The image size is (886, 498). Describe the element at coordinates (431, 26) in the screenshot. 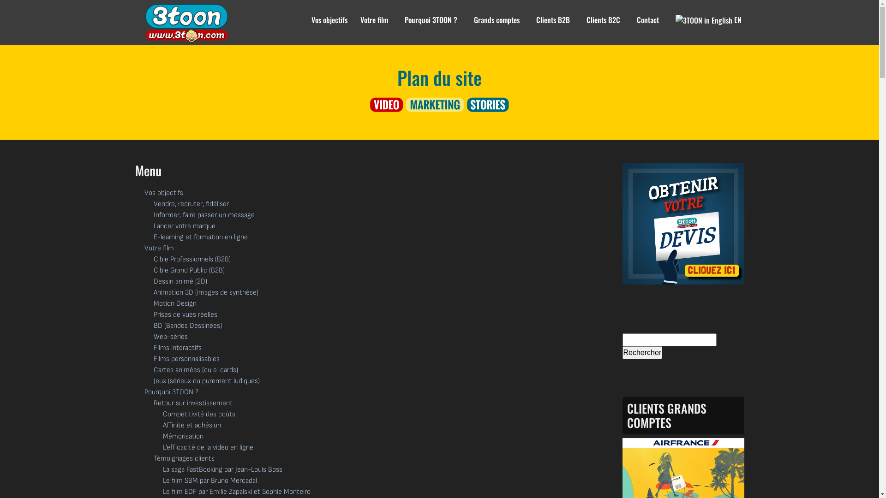

I see `Pourquoi 3TOON ?` at that location.